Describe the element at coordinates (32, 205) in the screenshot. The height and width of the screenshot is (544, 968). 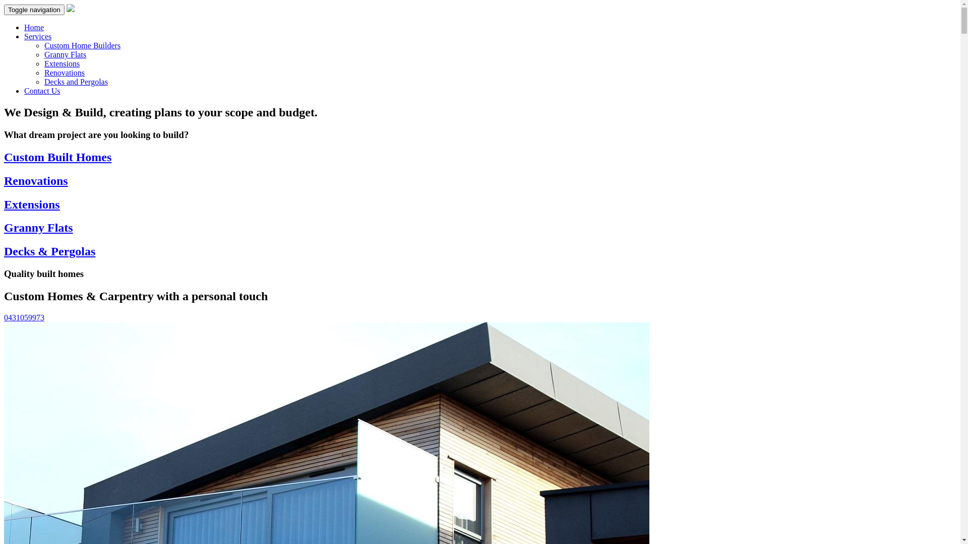
I see `Extensions` at that location.